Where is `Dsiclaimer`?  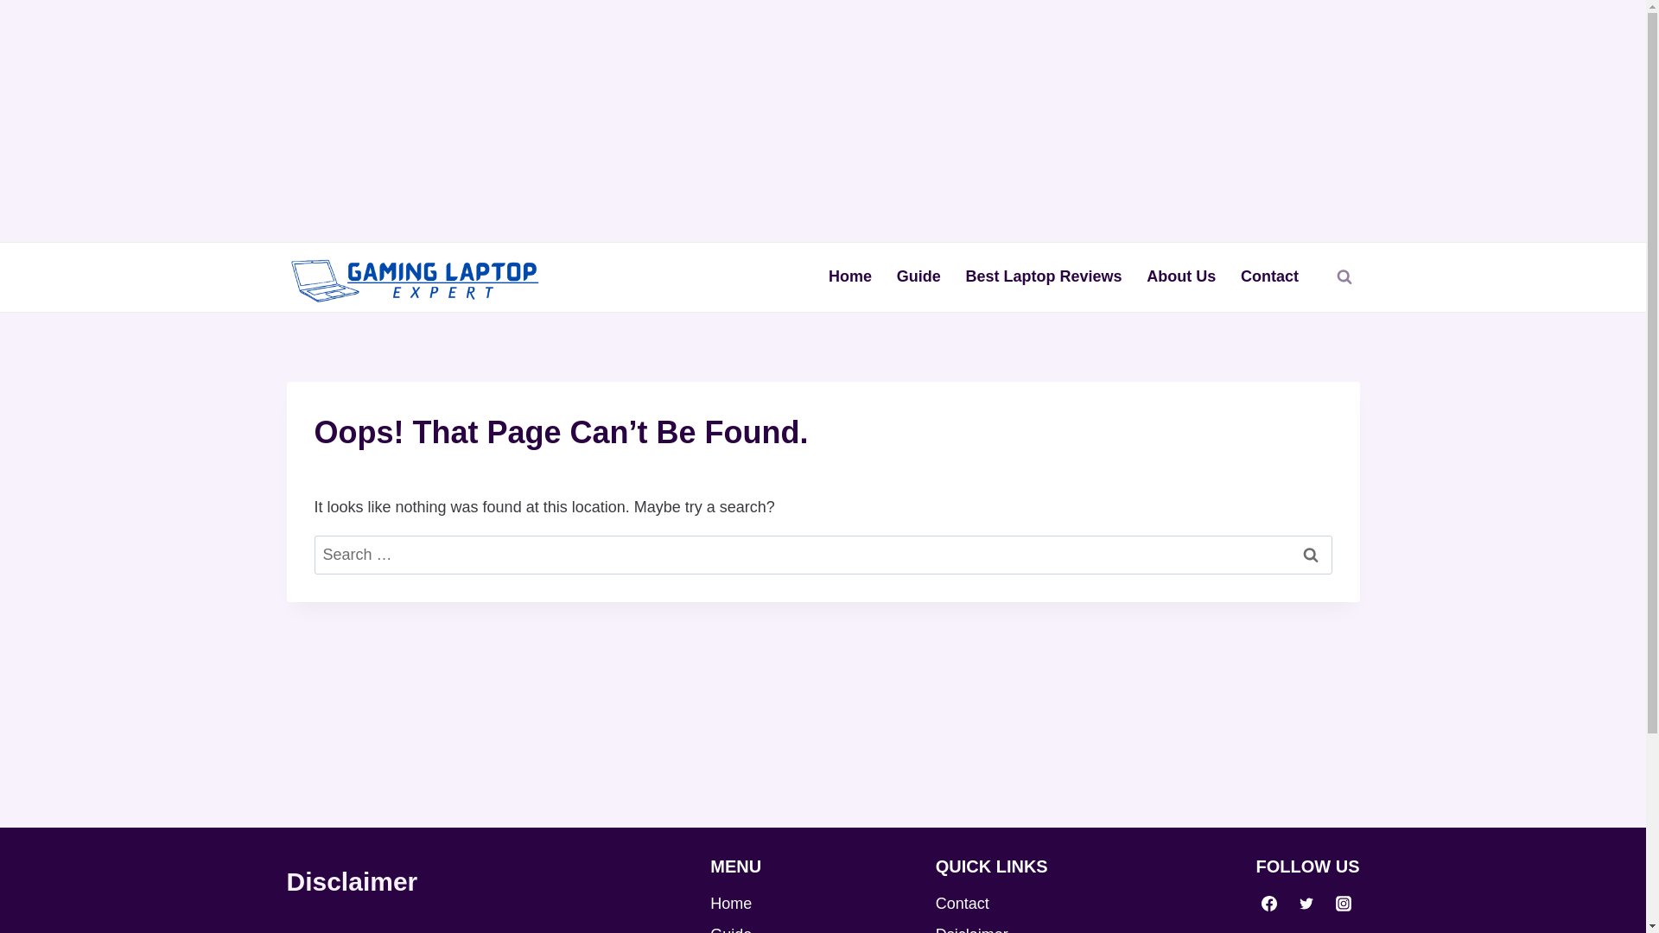 Dsiclaimer is located at coordinates (1035, 926).